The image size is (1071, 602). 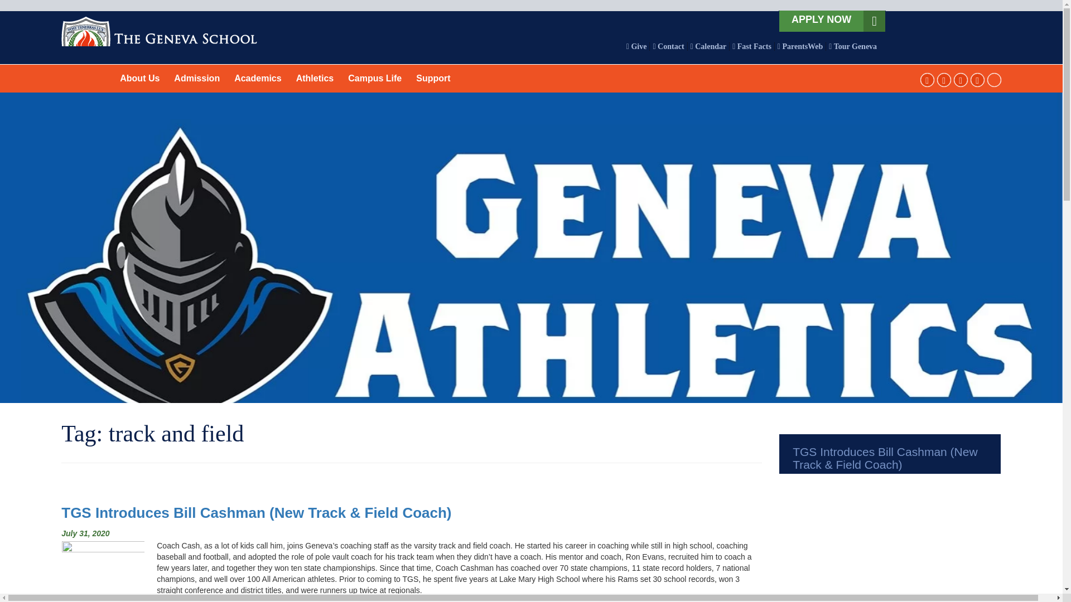 What do you see at coordinates (821, 19) in the screenshot?
I see `APPLY NOW` at bounding box center [821, 19].